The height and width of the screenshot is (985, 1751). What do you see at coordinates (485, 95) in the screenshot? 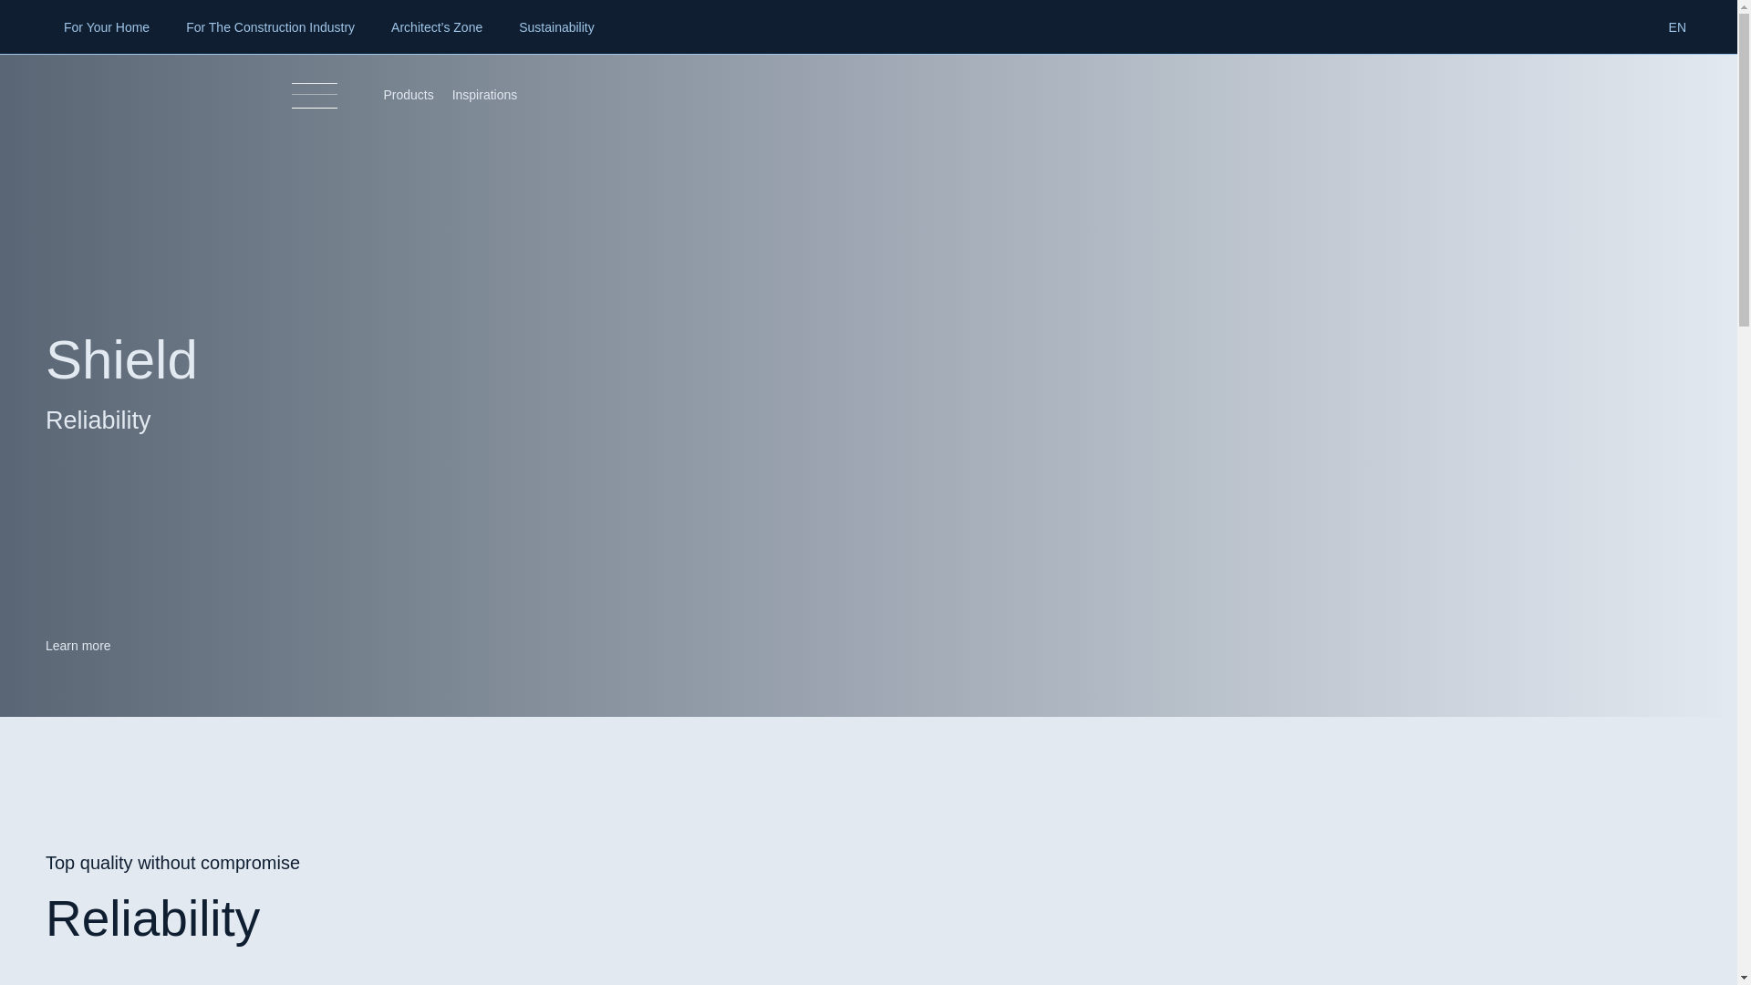
I see `Inspirations` at bounding box center [485, 95].